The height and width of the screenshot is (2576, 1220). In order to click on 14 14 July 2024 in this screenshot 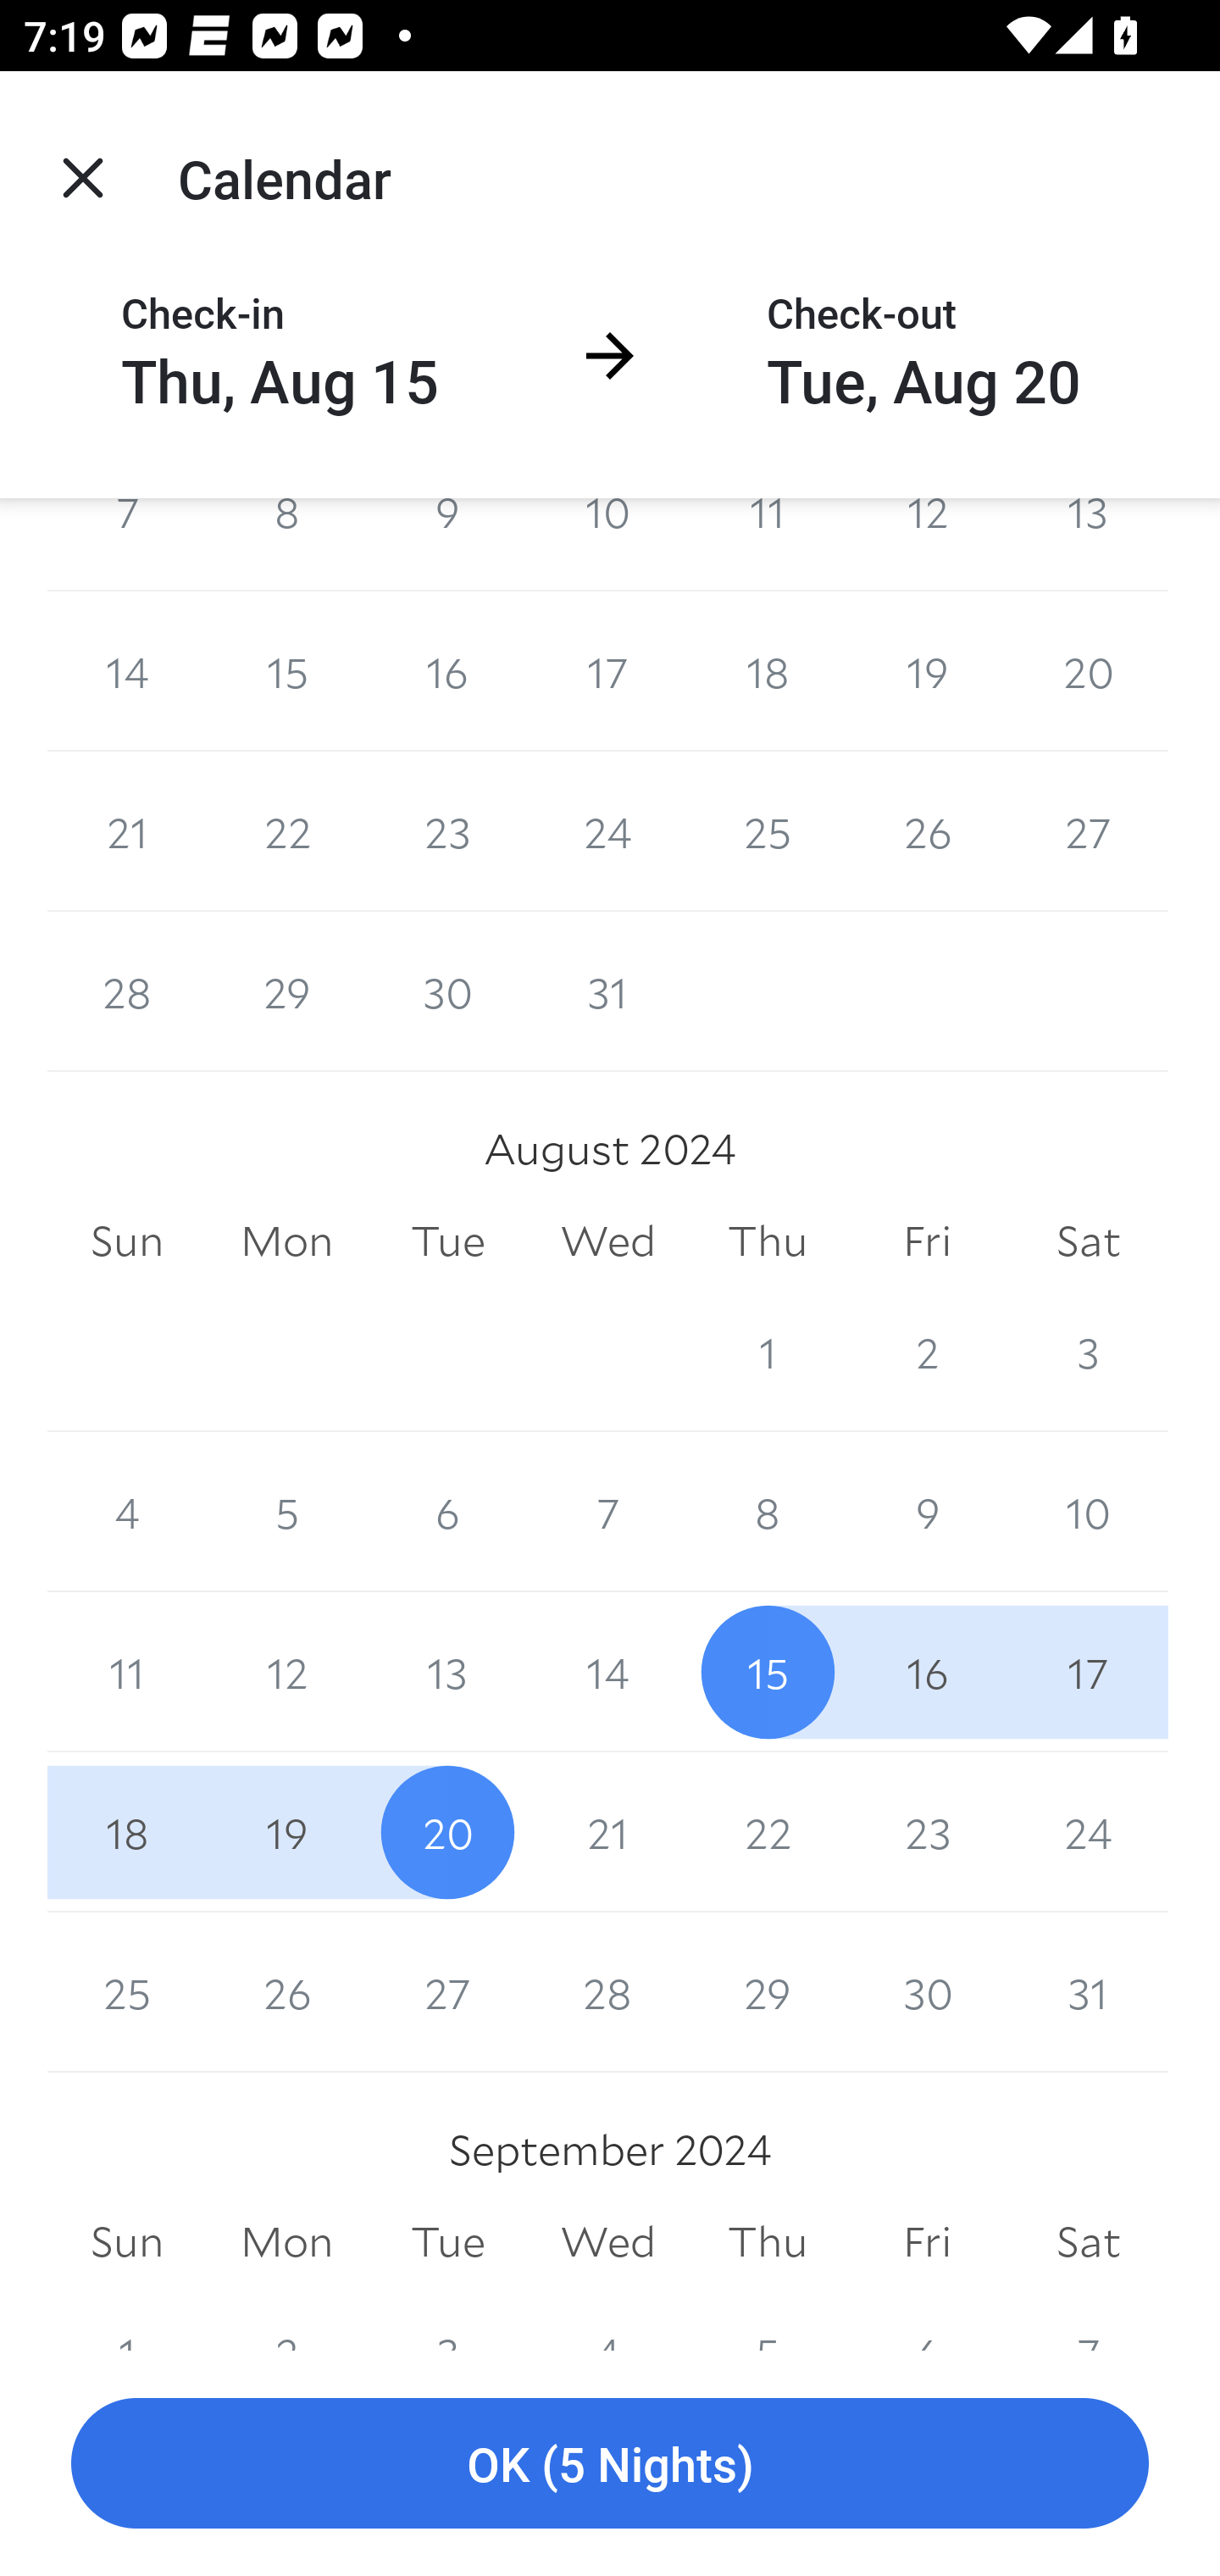, I will do `click(127, 672)`.